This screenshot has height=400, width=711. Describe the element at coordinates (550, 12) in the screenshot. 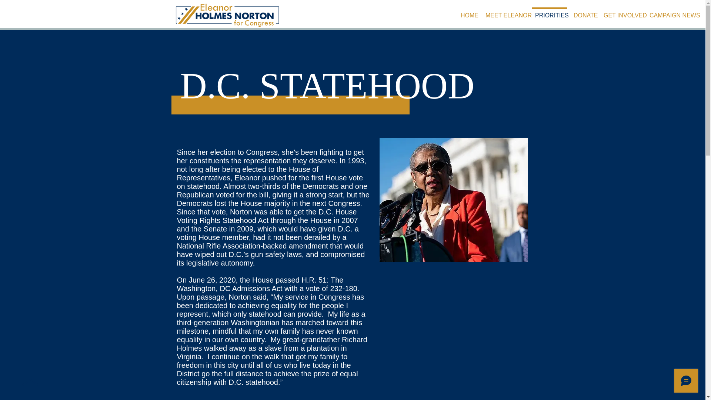

I see `PRIORITIES` at that location.